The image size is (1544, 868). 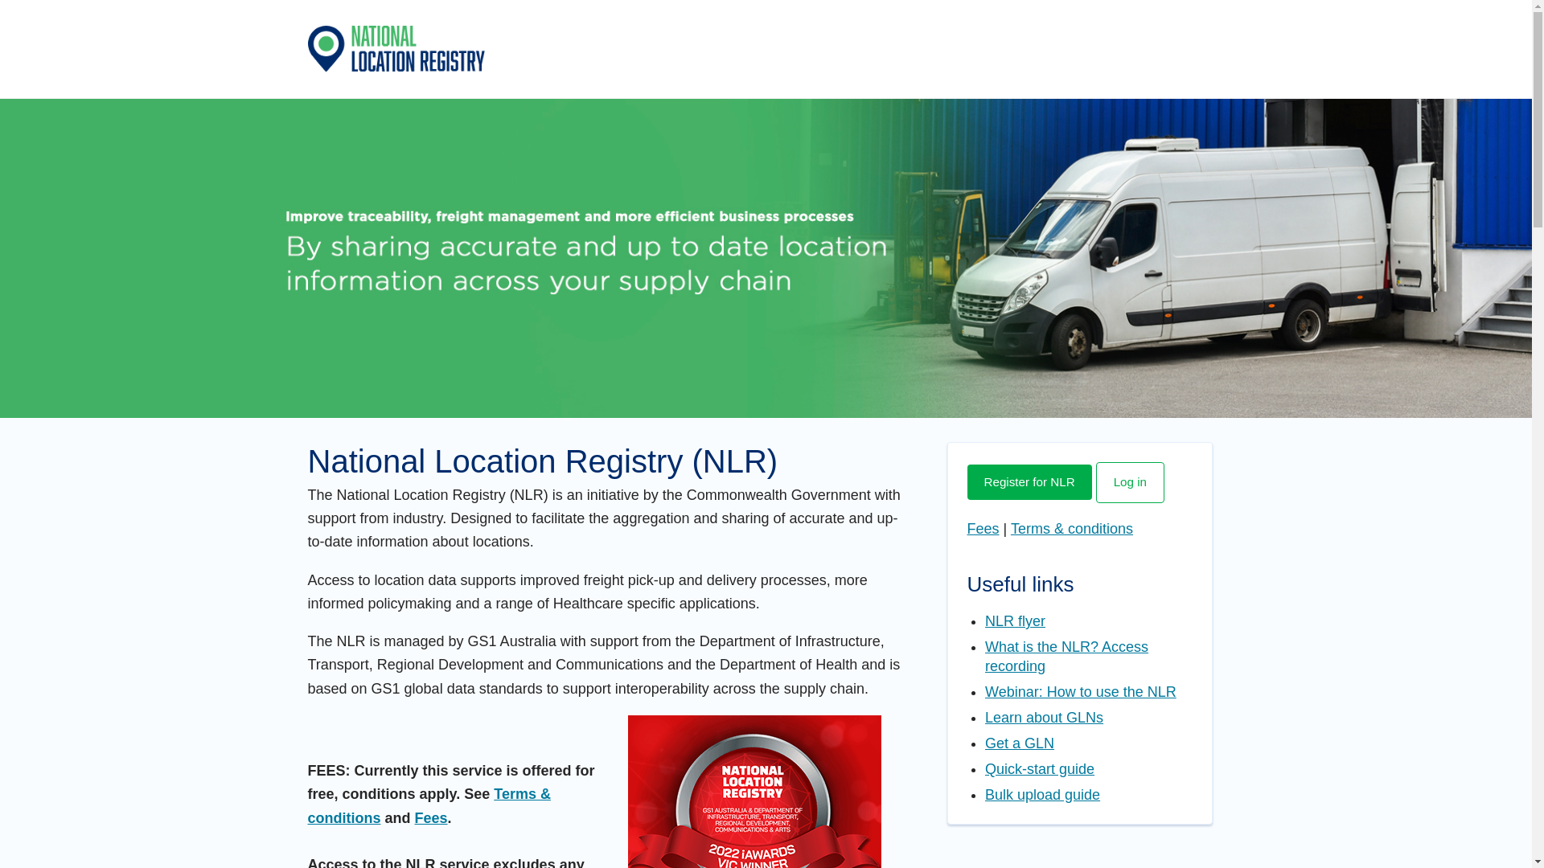 What do you see at coordinates (1081, 692) in the screenshot?
I see `Webinar: How to use the NLR` at bounding box center [1081, 692].